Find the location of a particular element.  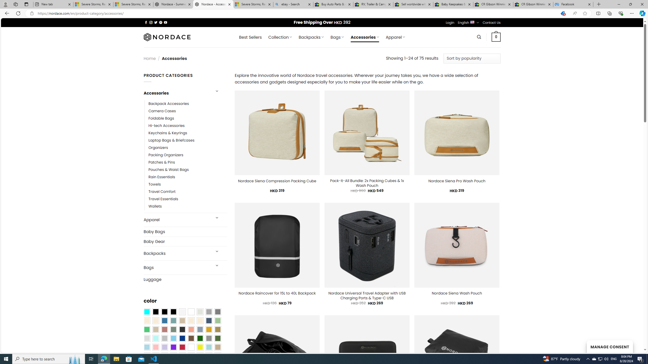

Aqua is located at coordinates (209, 347).